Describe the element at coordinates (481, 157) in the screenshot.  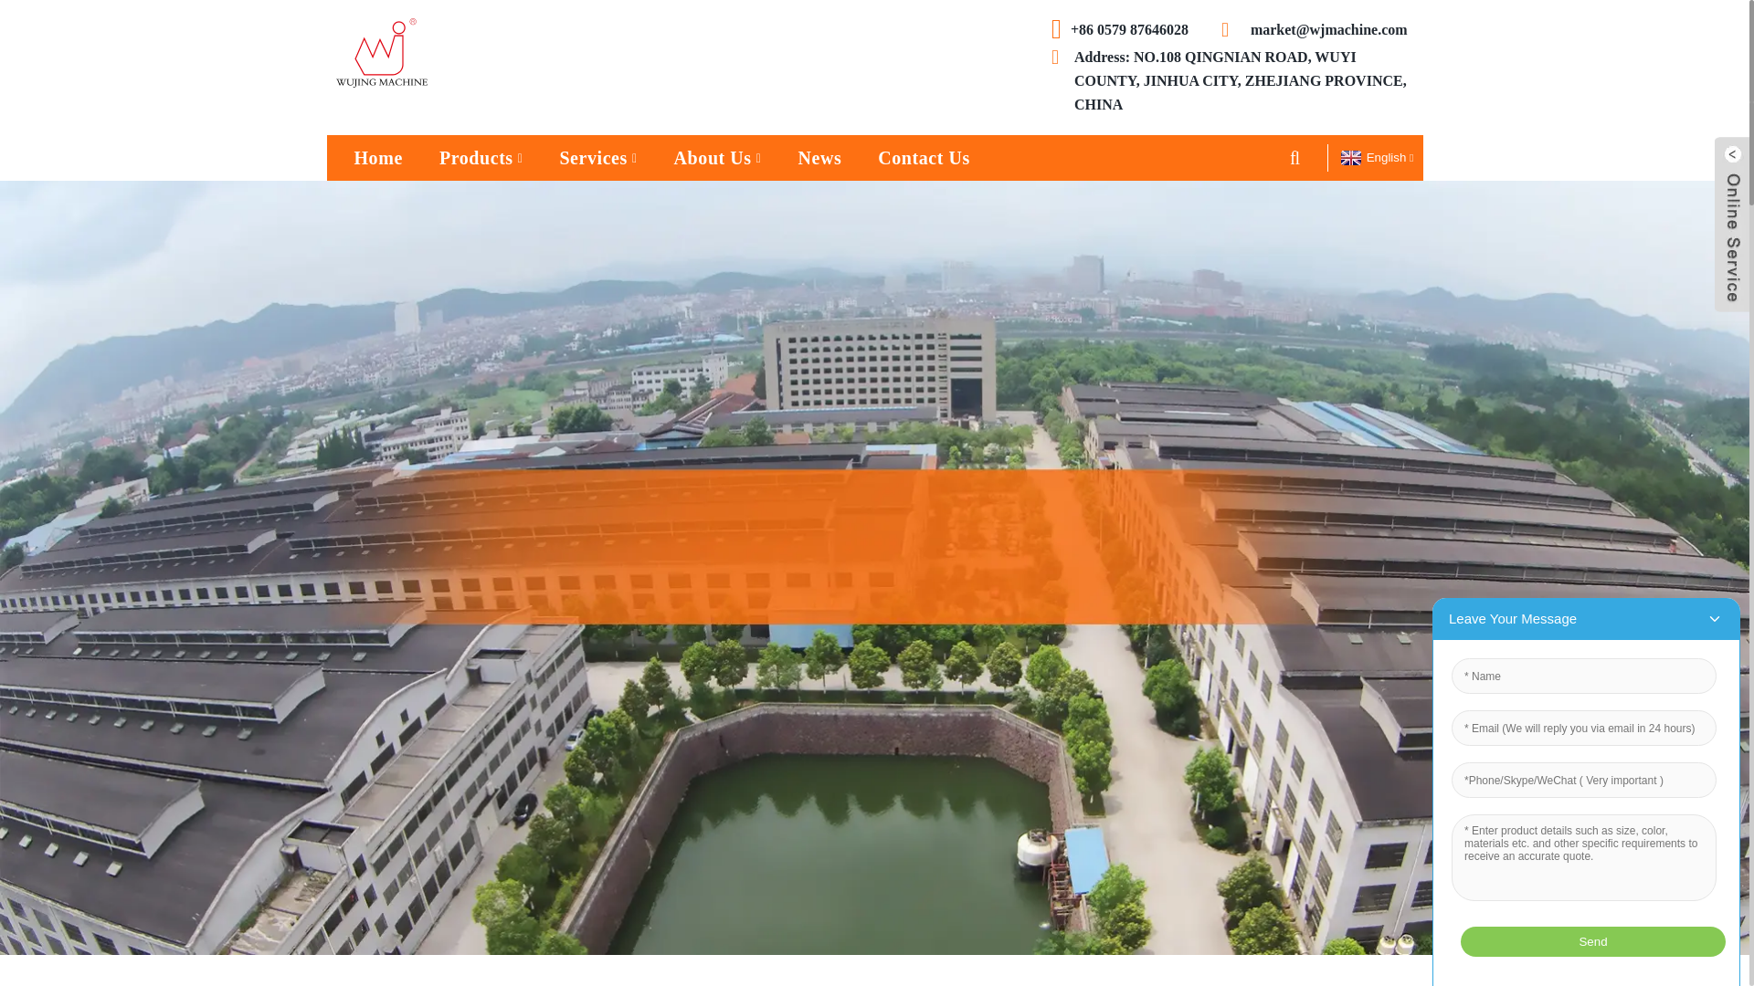
I see `Products` at that location.